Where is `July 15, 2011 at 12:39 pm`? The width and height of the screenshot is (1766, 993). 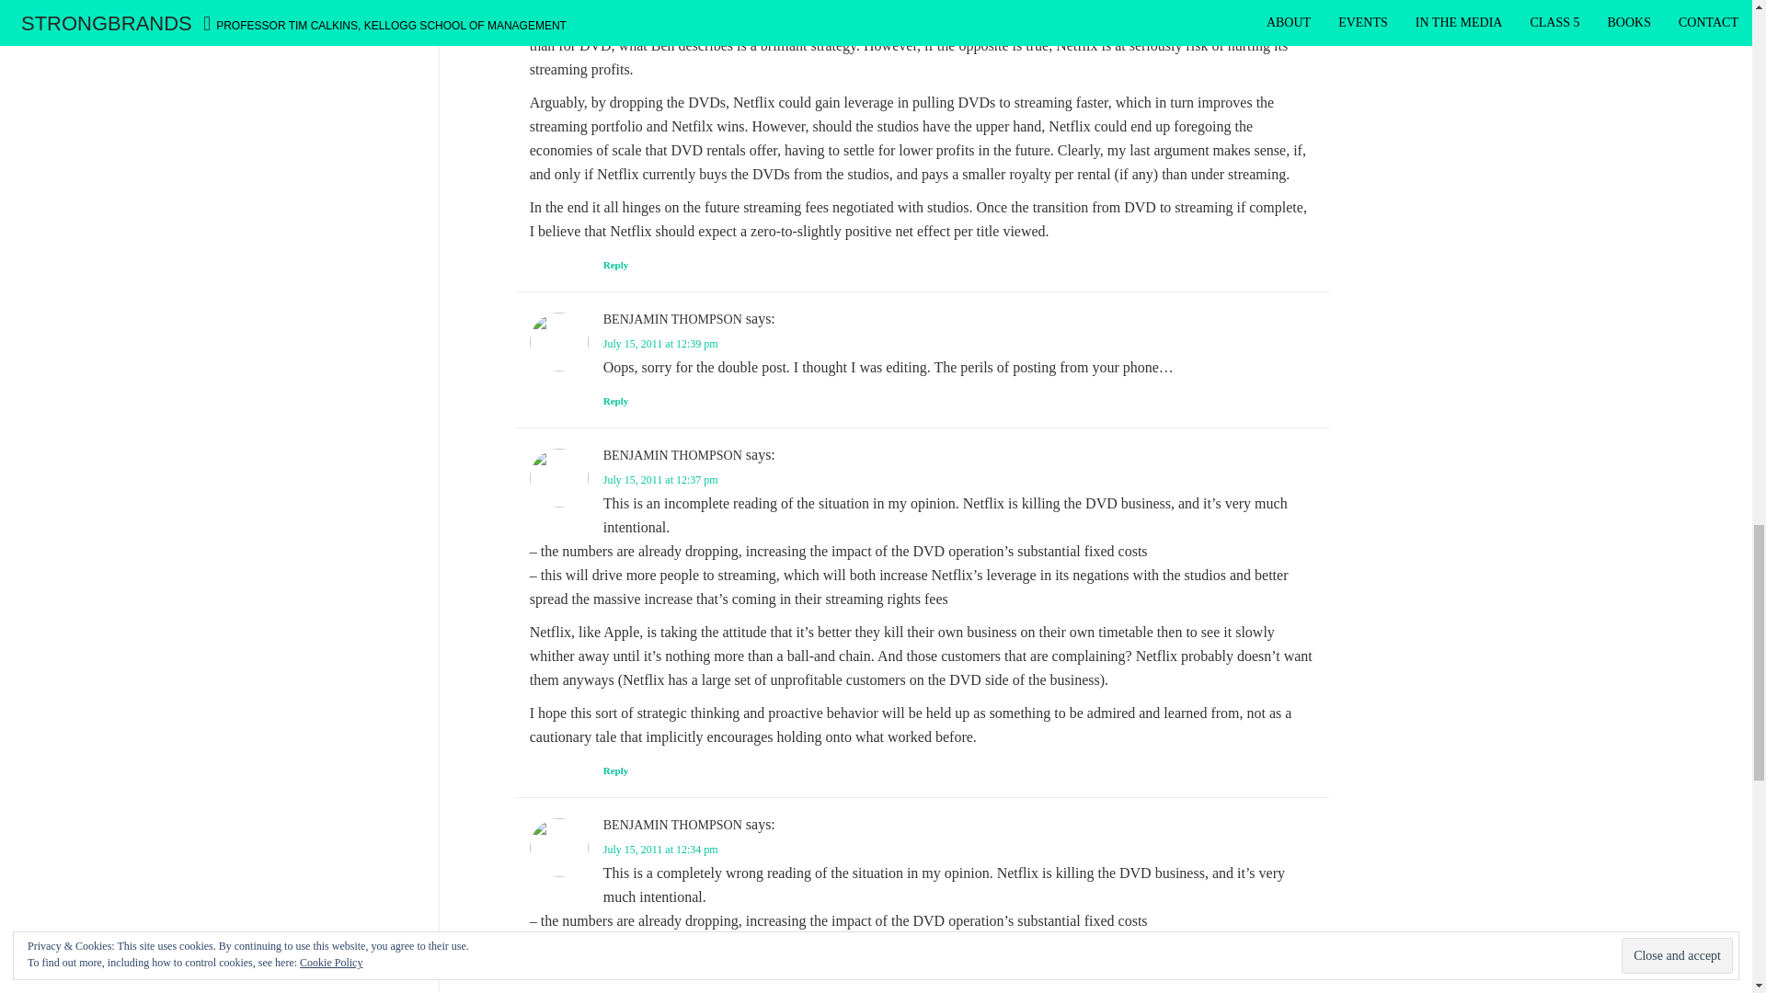
July 15, 2011 at 12:39 pm is located at coordinates (660, 344).